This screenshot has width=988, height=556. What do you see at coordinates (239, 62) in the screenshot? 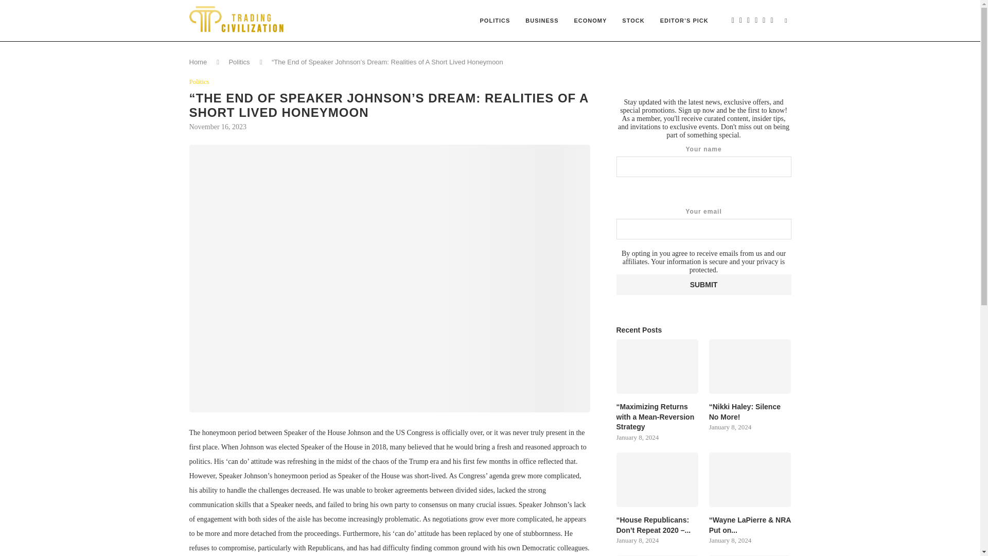
I see `Politics` at bounding box center [239, 62].